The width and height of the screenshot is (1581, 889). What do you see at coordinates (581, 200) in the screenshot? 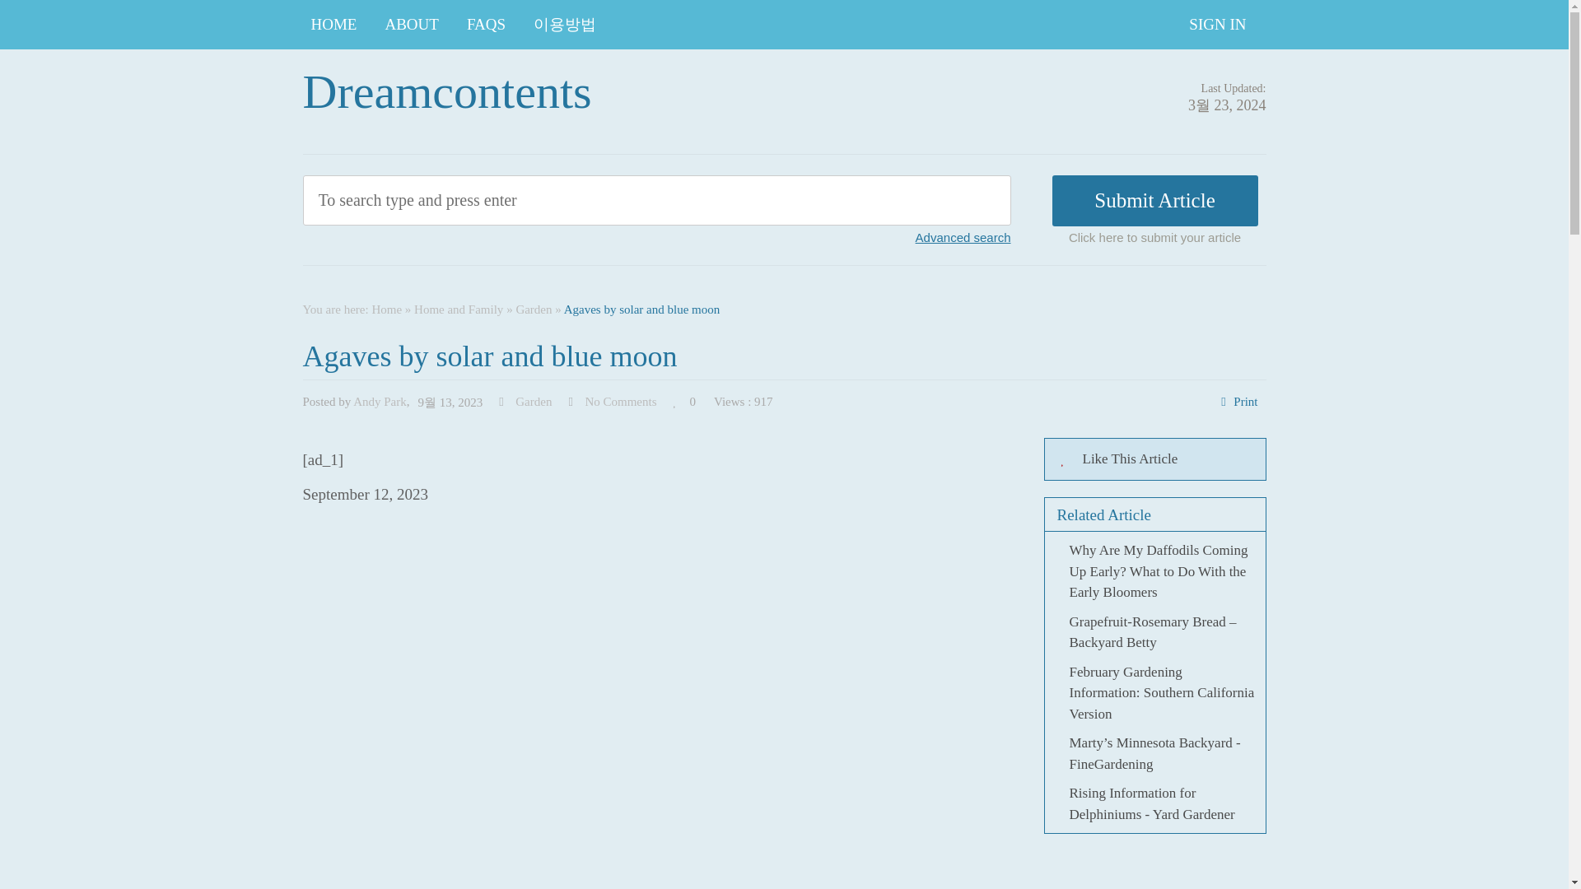
I see `To search type and press enter` at bounding box center [581, 200].